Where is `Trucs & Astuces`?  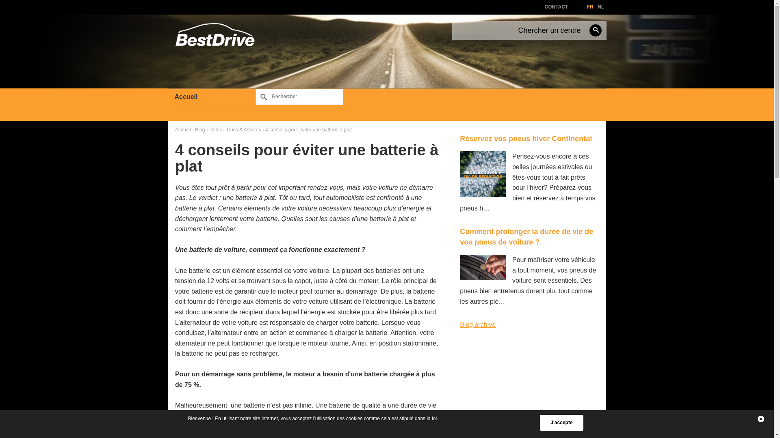 Trucs & Astuces is located at coordinates (243, 130).